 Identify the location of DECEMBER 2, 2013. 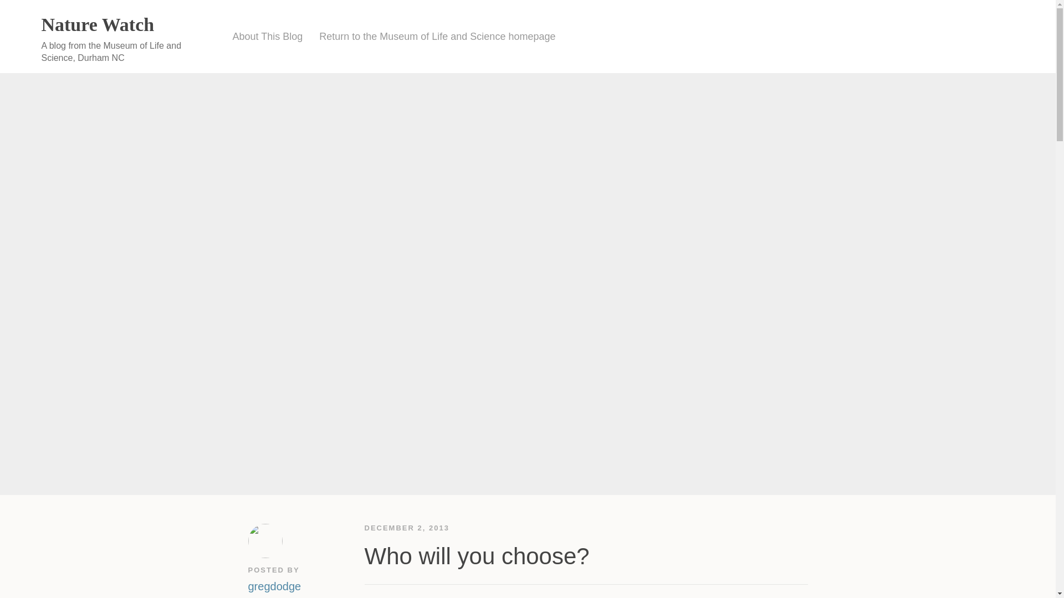
(407, 528).